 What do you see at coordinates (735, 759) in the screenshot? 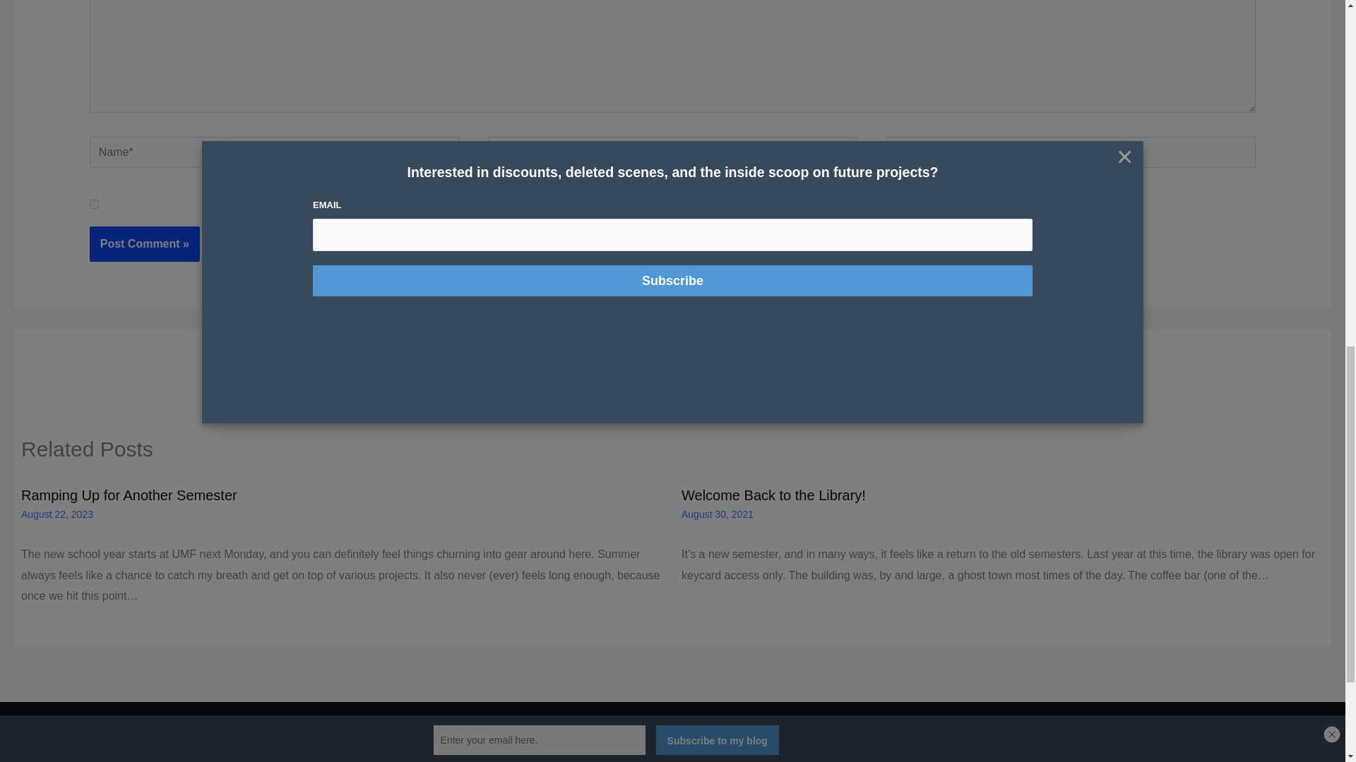
I see `Blog` at bounding box center [735, 759].